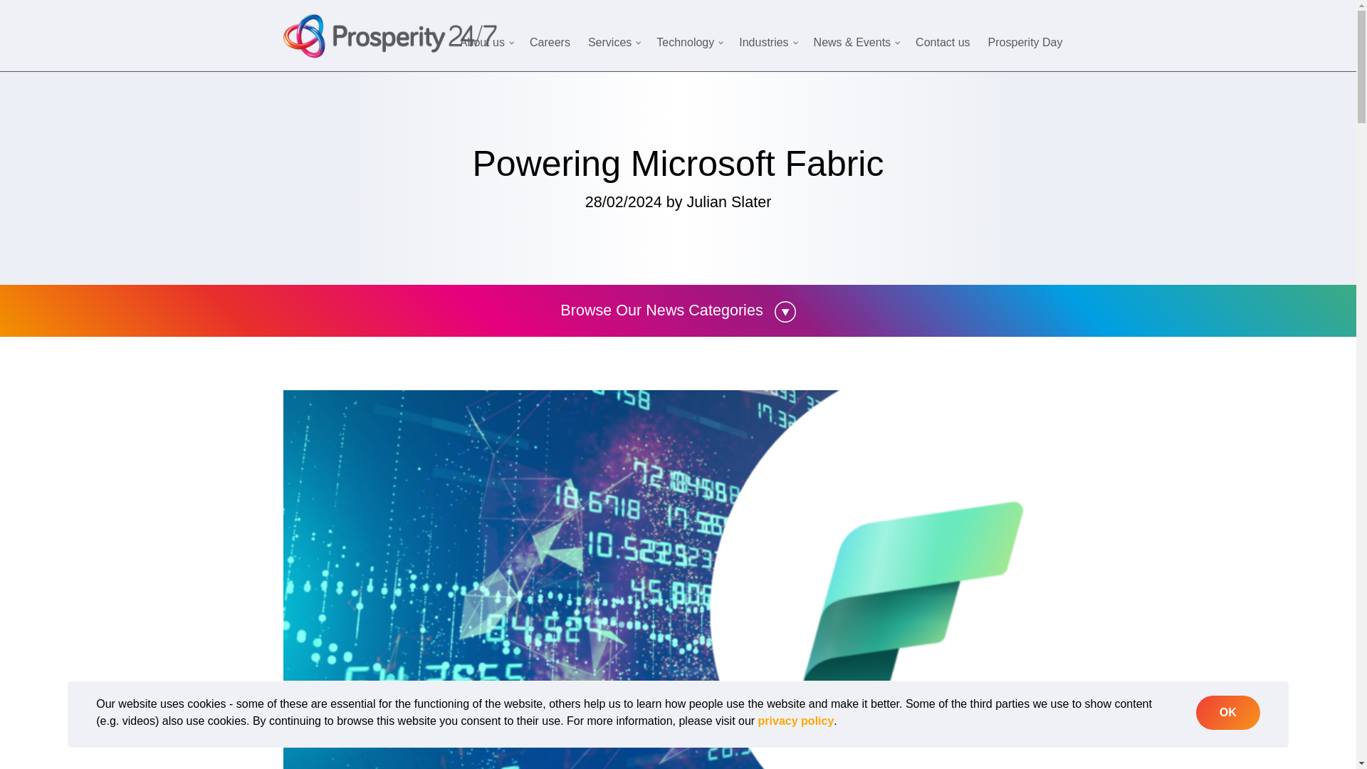 This screenshot has height=769, width=1367. I want to click on Careers, so click(551, 43).